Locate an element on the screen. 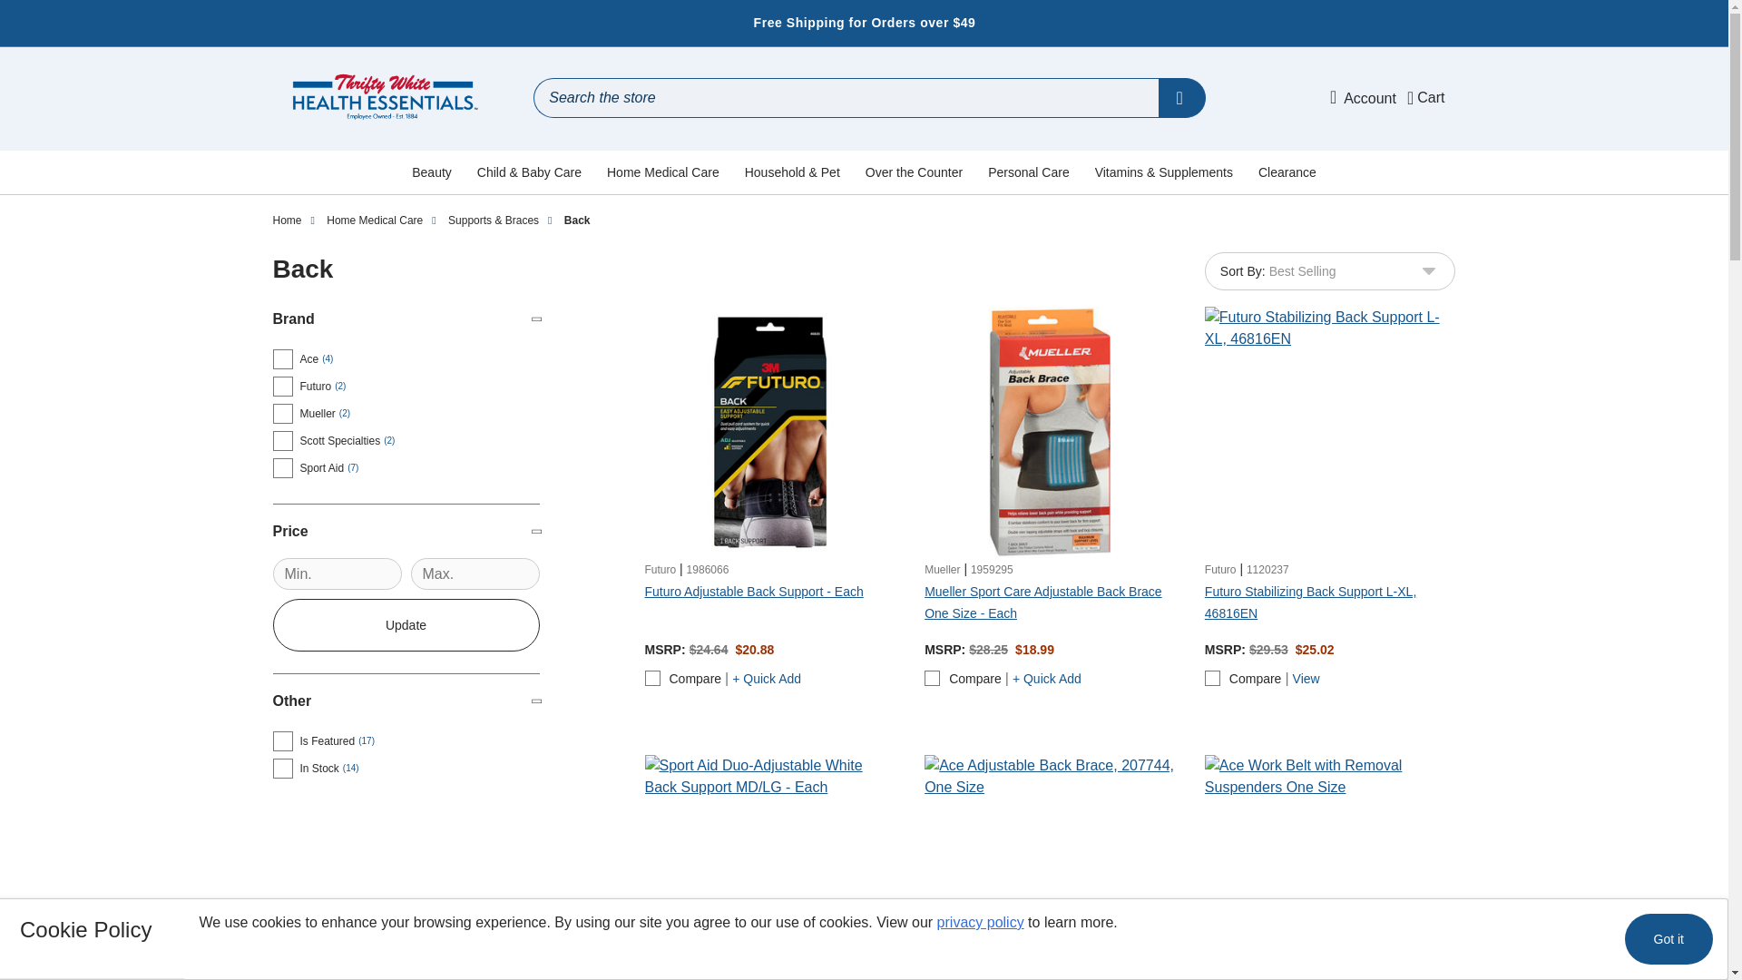  Futuro Adjustable Back Support - Each is located at coordinates (769, 432).